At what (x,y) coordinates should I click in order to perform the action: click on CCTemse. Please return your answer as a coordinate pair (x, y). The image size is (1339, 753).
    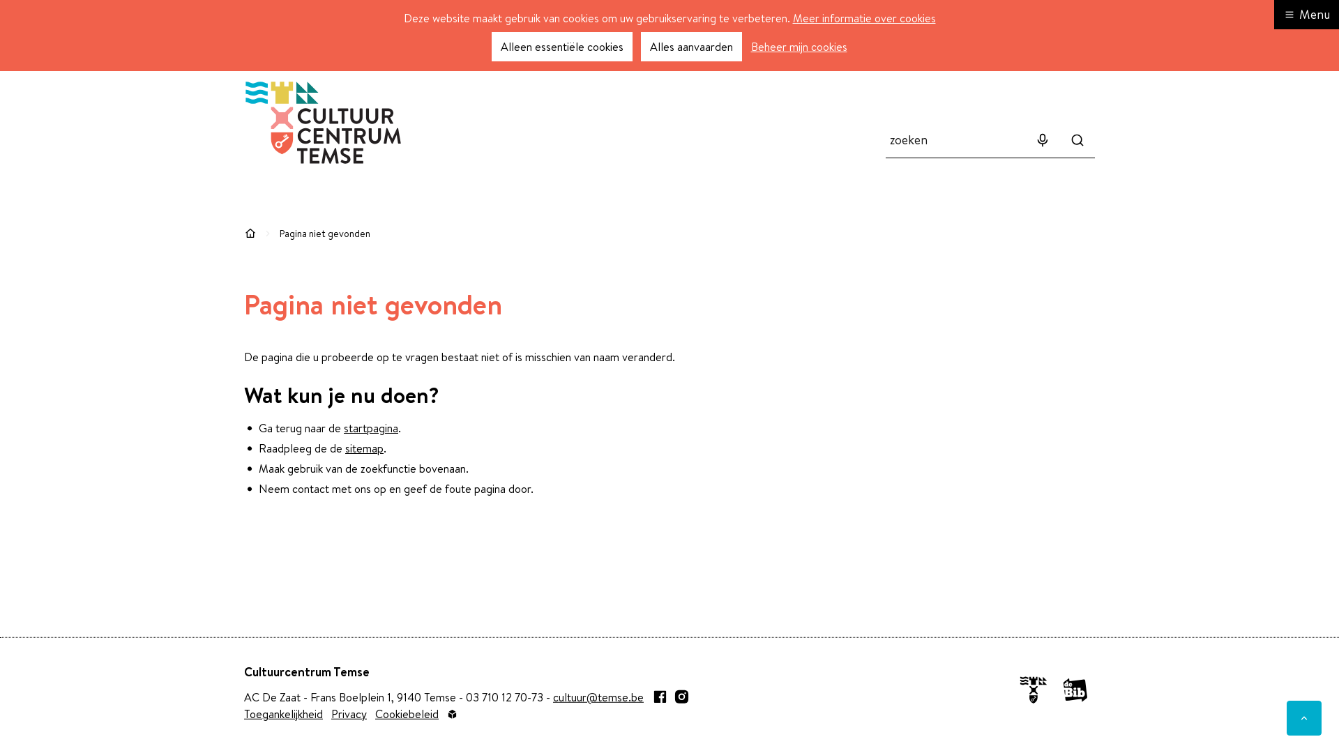
    Looking at the image, I should click on (324, 123).